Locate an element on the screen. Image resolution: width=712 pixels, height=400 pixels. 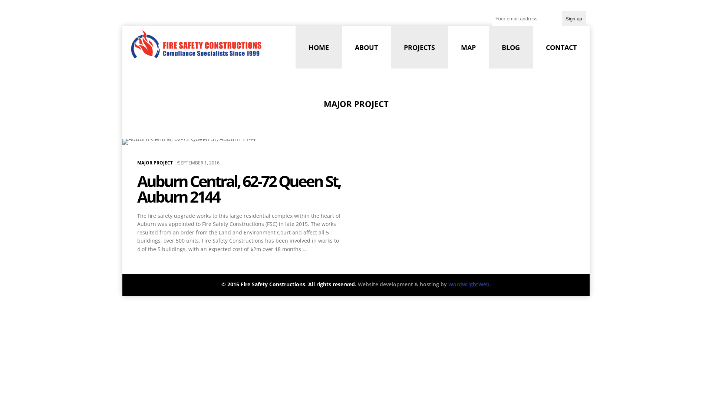
WordwrightWeb is located at coordinates (469, 284).